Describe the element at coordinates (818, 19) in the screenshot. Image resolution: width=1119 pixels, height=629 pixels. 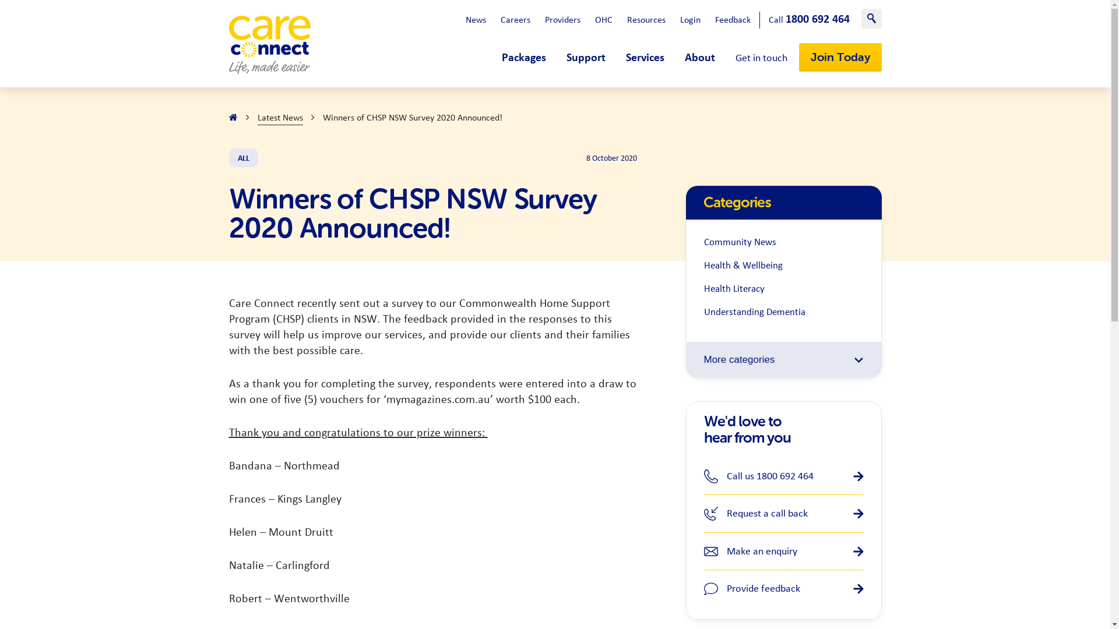
I see `1800 692 464` at that location.